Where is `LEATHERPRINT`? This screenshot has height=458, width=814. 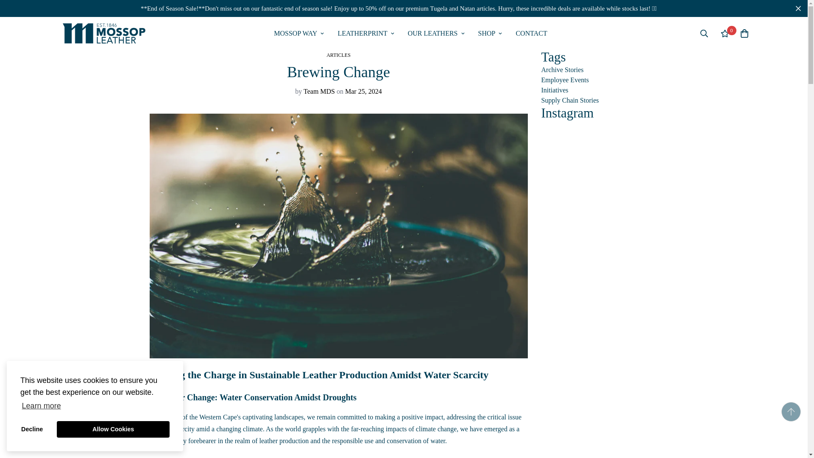 LEATHERPRINT is located at coordinates (490, 33).